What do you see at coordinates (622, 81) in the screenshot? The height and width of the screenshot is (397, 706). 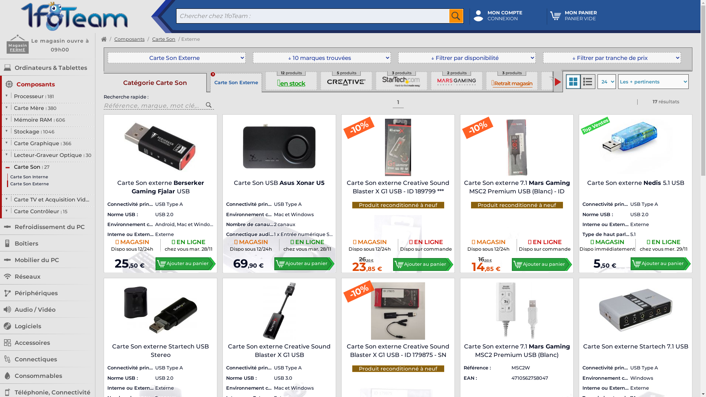 I see `1 produit` at bounding box center [622, 81].